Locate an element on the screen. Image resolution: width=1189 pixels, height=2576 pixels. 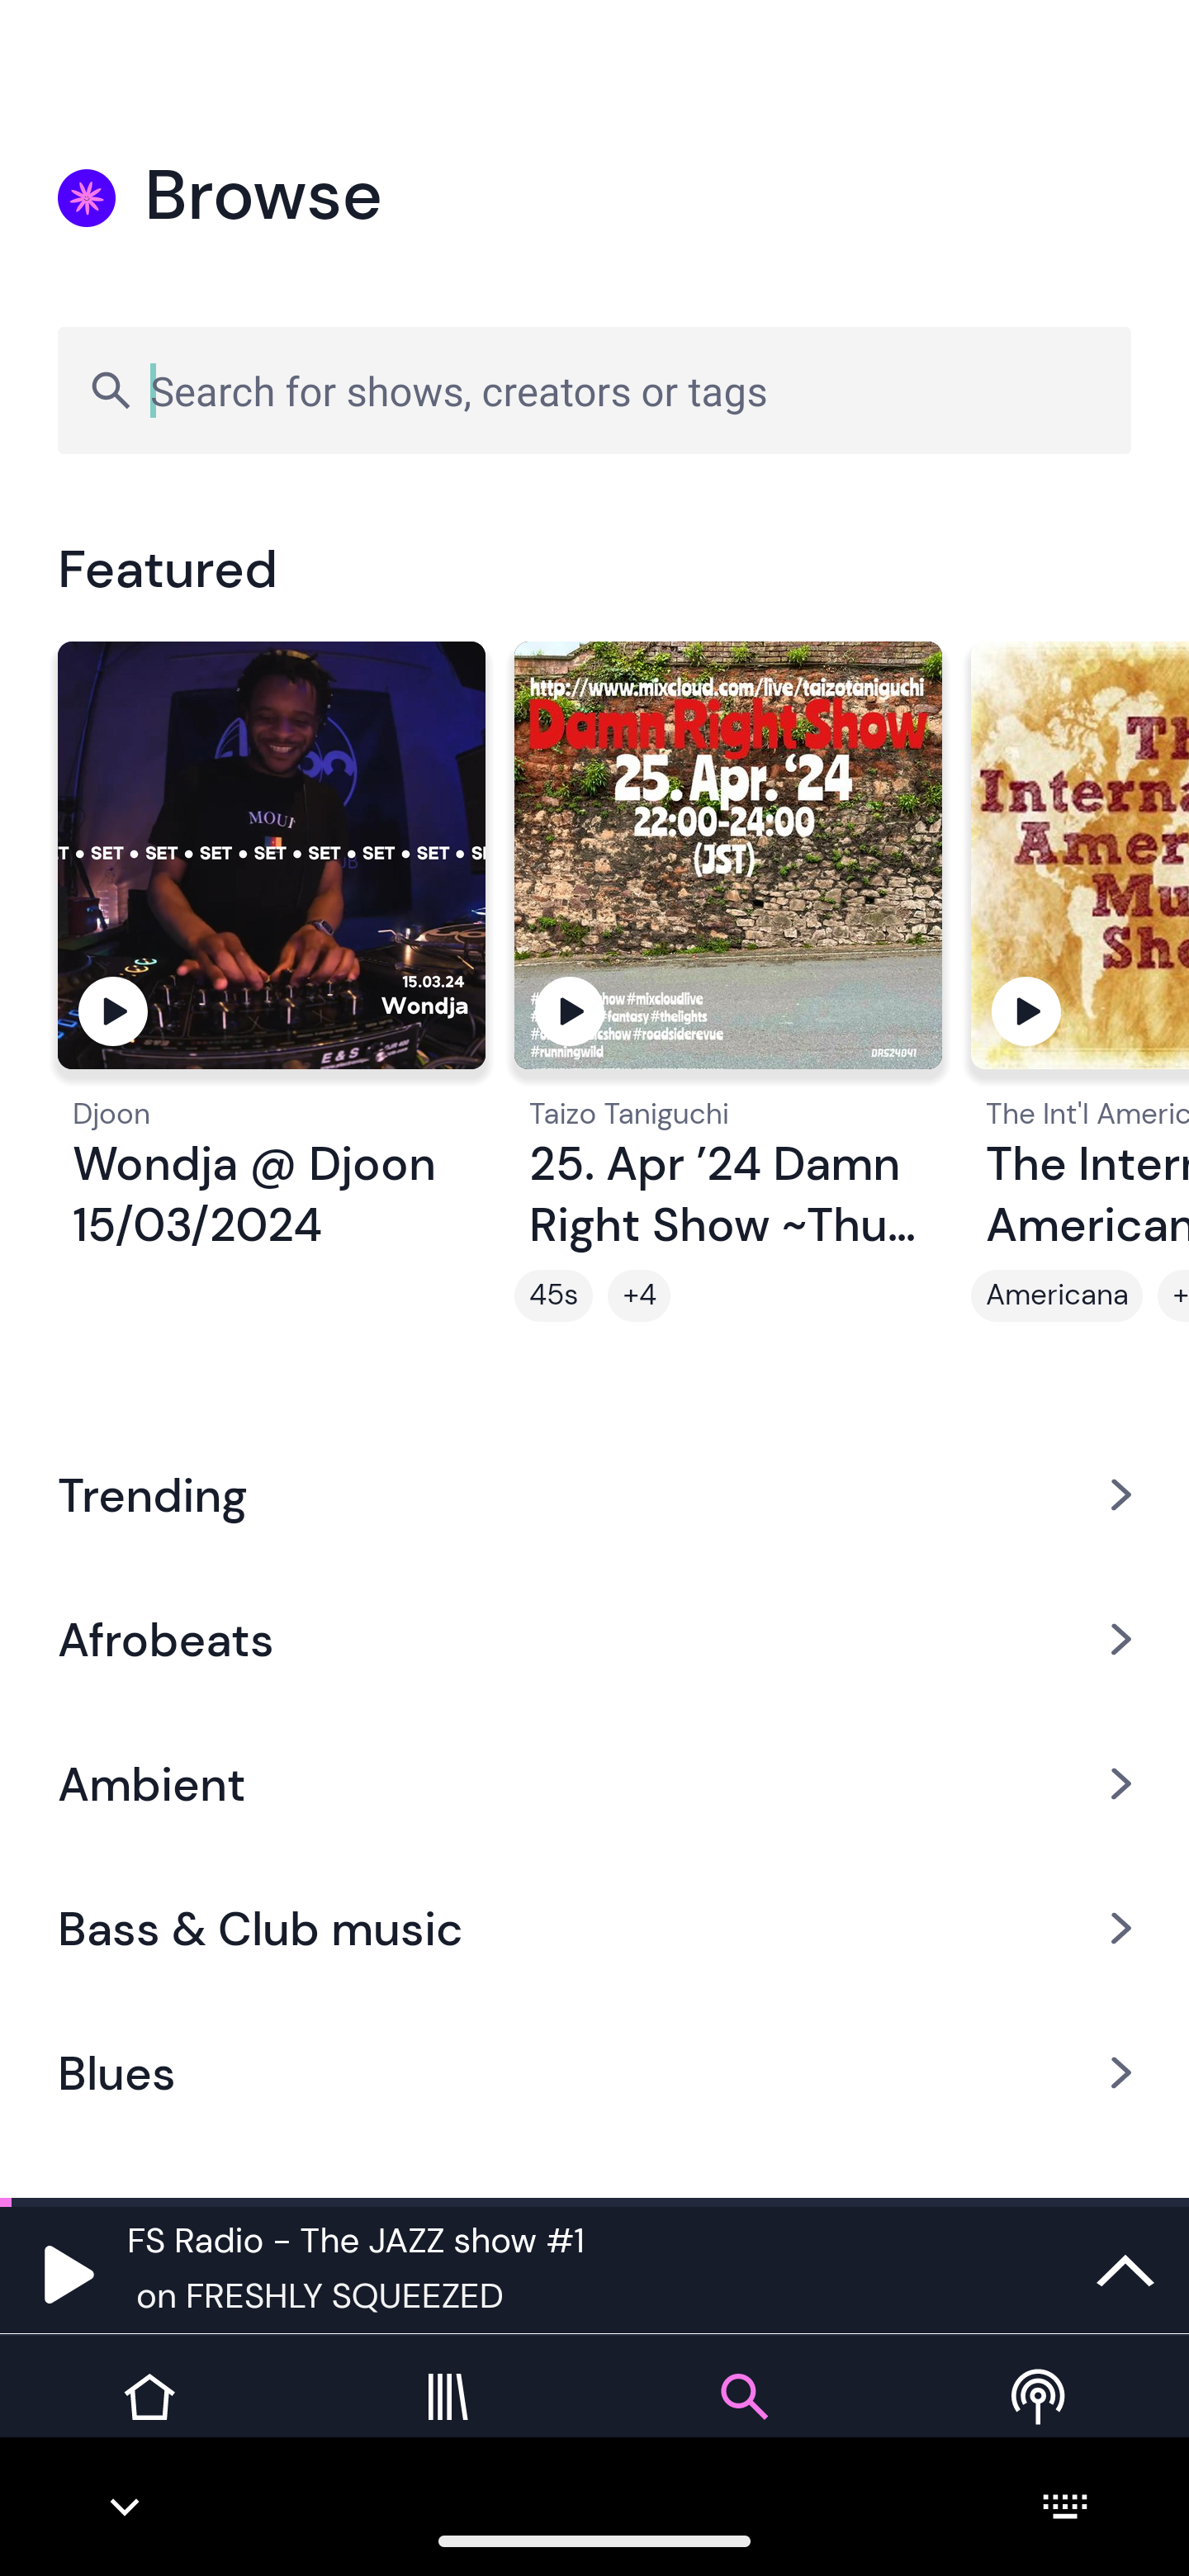
Library tab is located at coordinates (446, 2421).